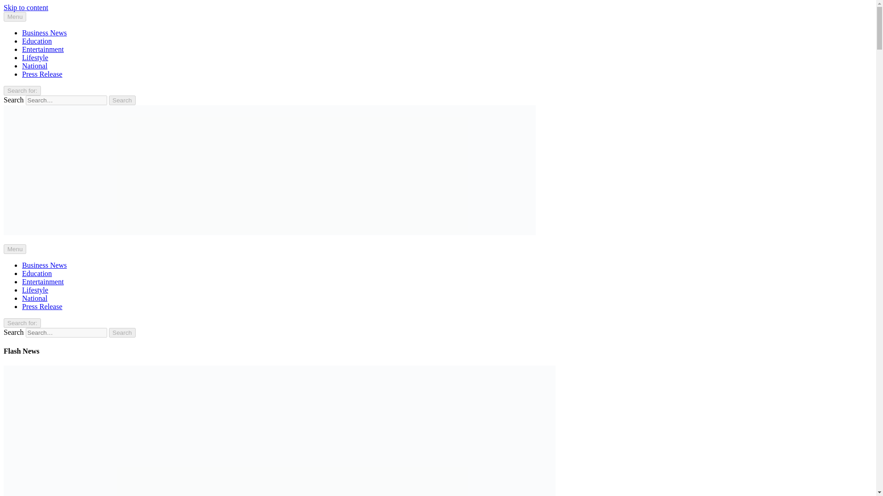 This screenshot has height=496, width=883. I want to click on Press Release, so click(42, 74).